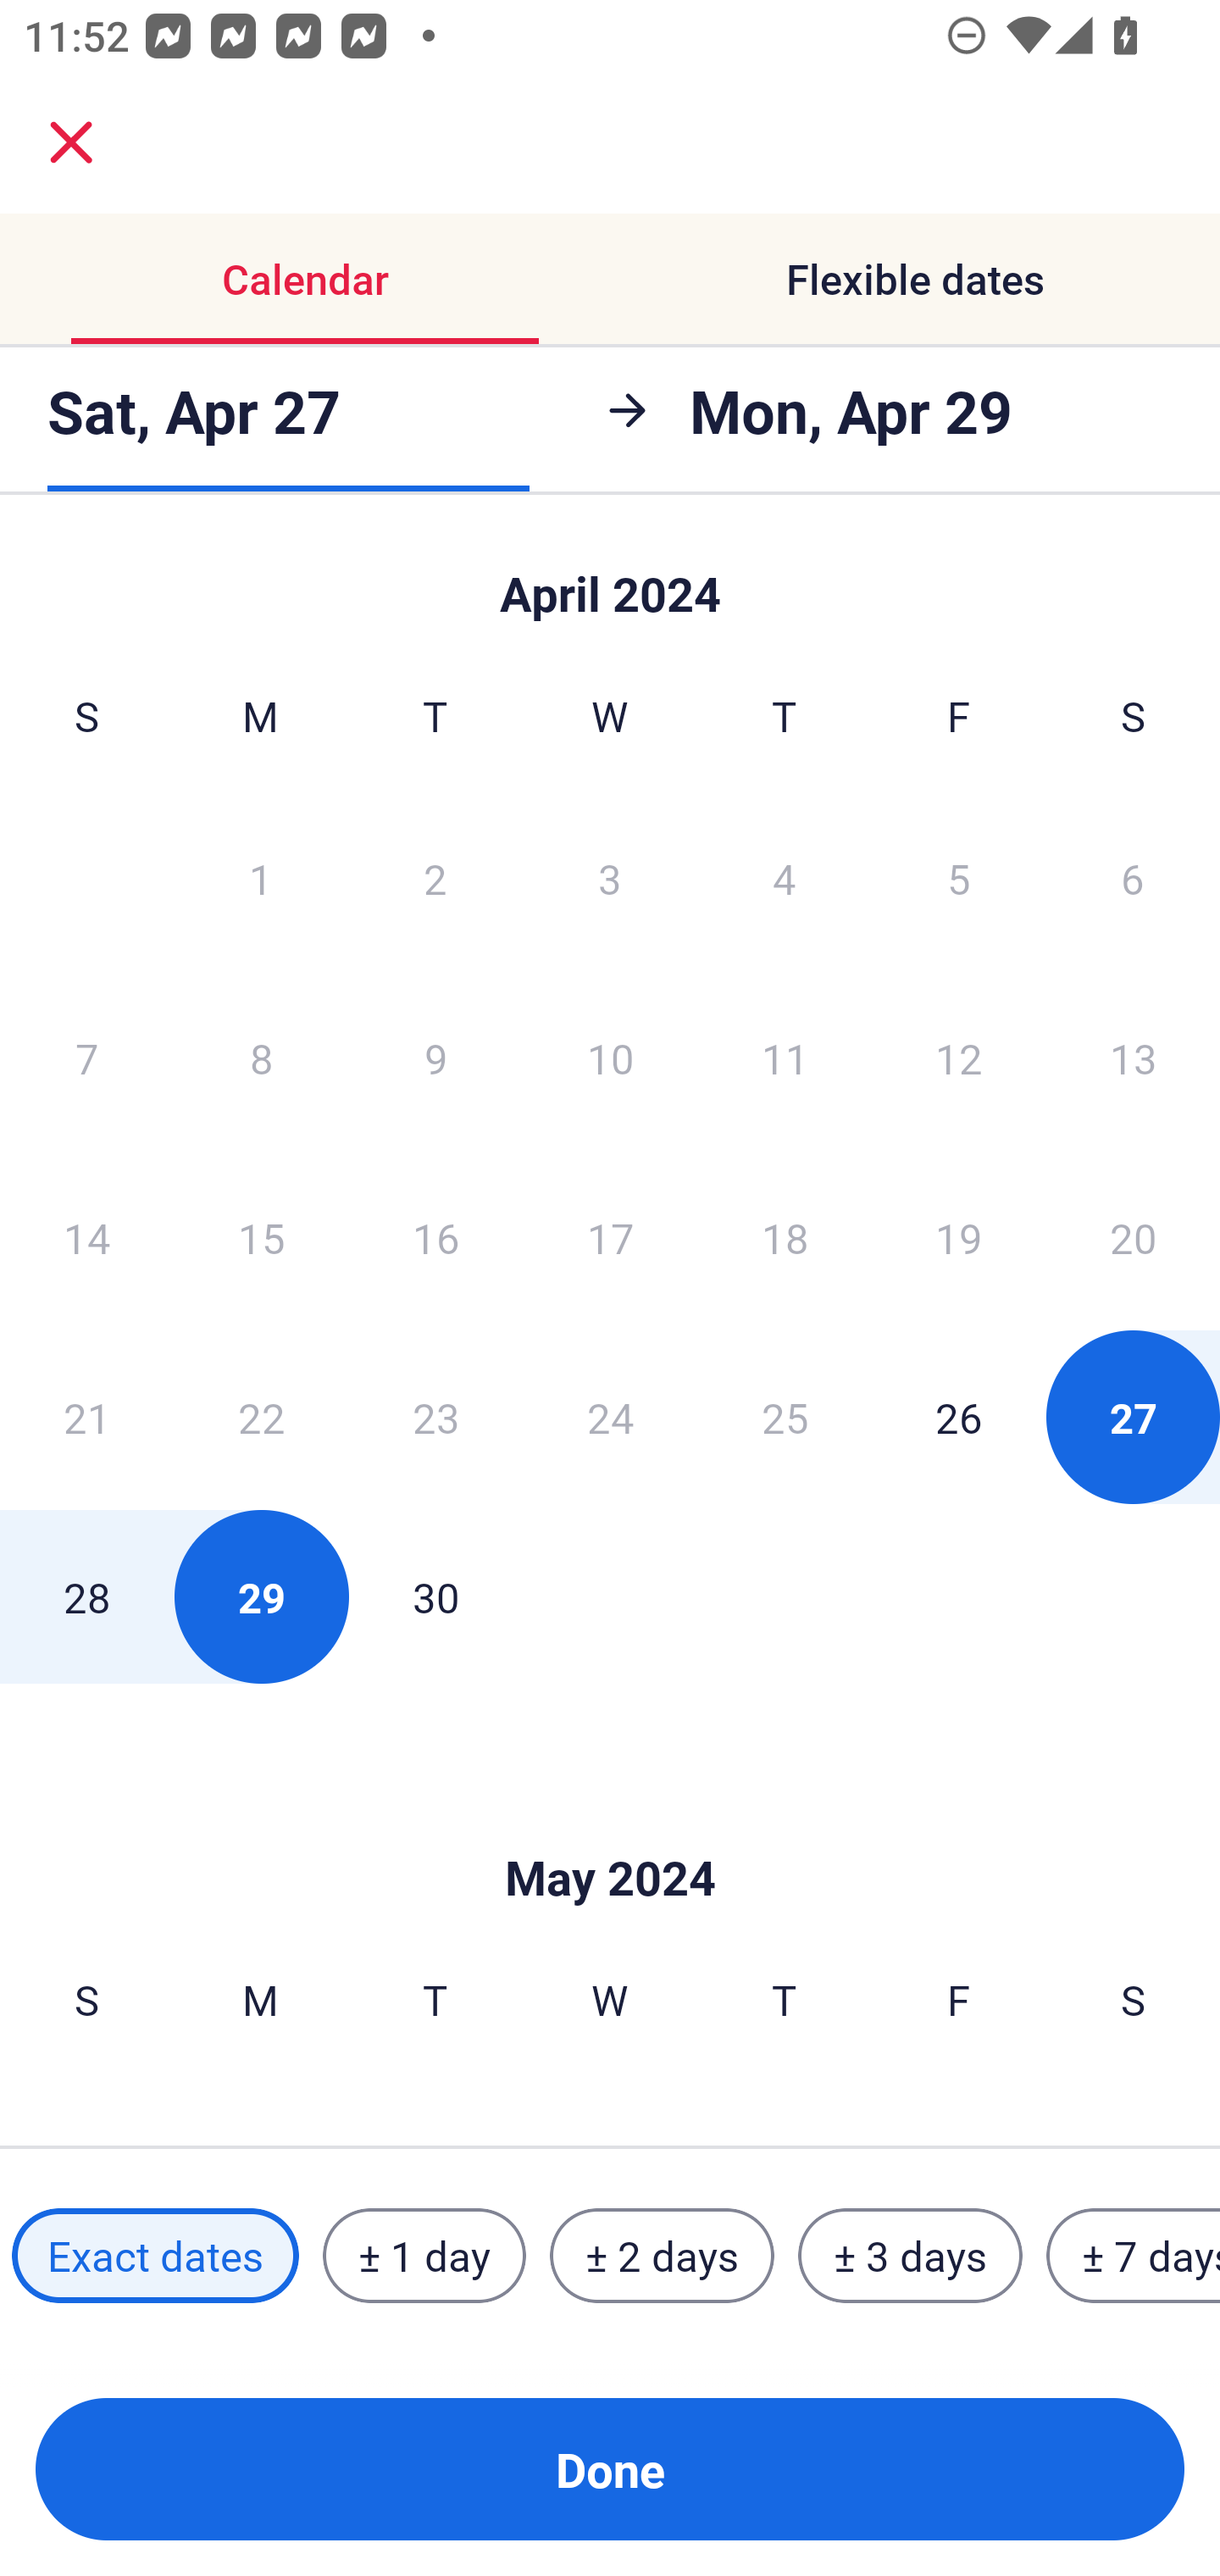  Describe the element at coordinates (1134, 2255) in the screenshot. I see `± 7 days` at that location.